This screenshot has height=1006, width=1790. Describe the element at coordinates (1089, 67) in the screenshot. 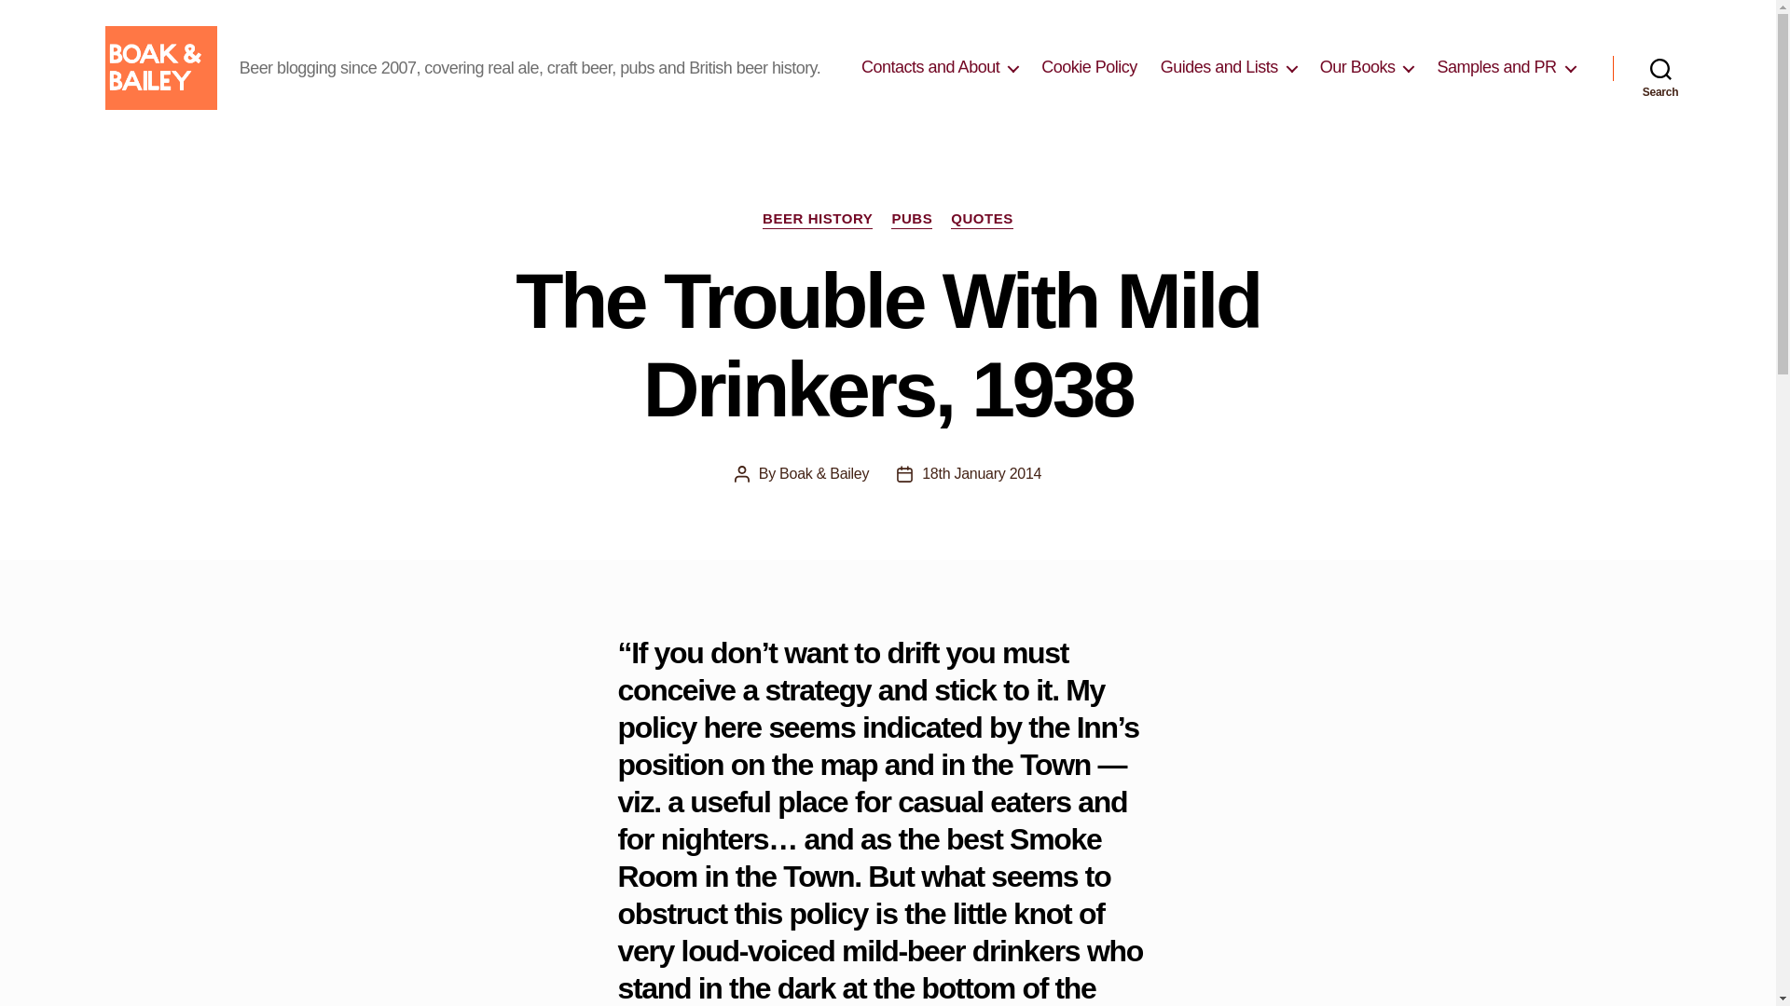

I see `Cookie Policy` at that location.